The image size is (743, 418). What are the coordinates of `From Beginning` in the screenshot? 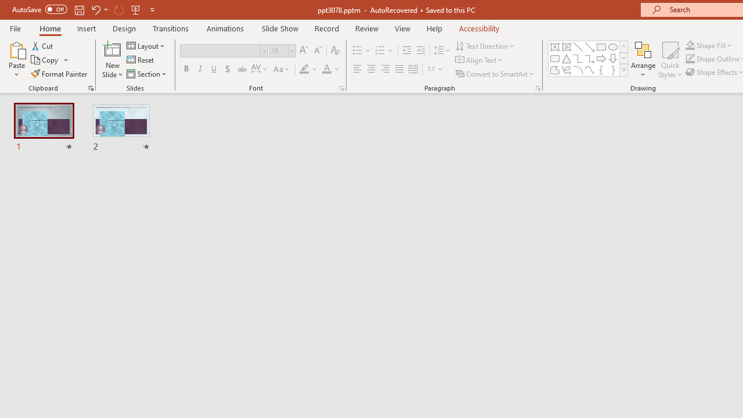 It's located at (136, 9).